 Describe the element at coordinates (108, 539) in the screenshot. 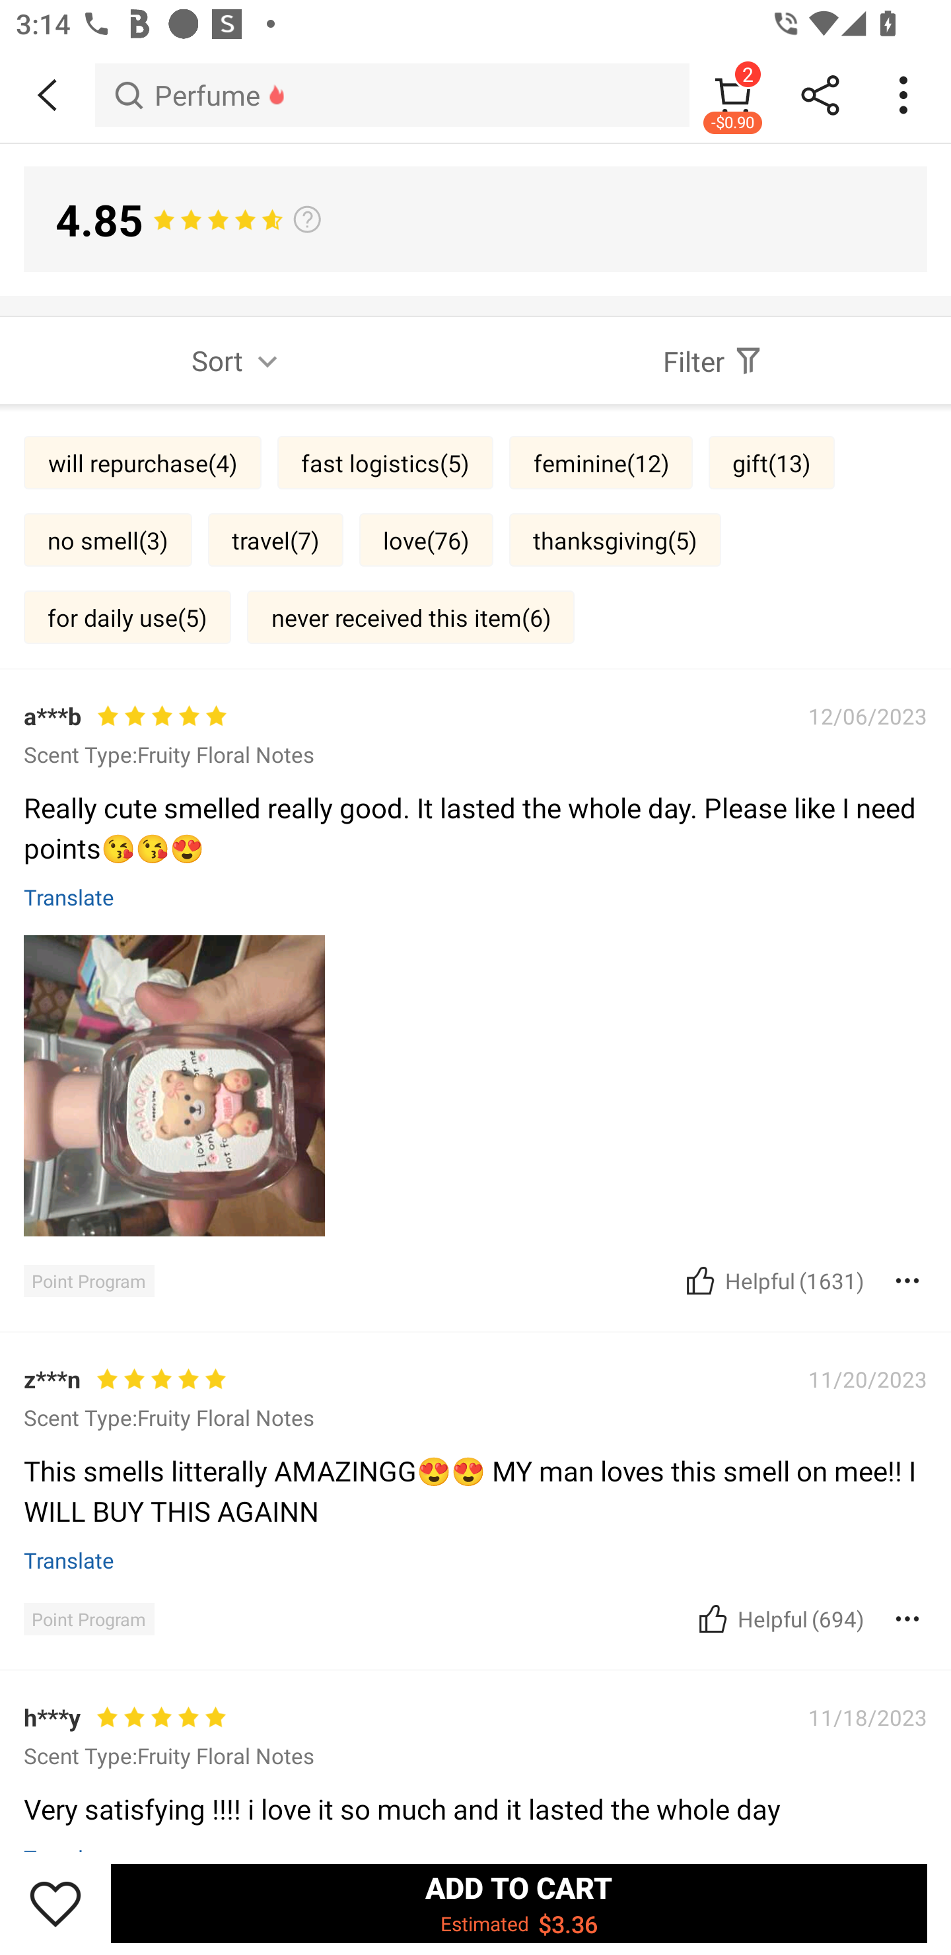

I see `no smell(3)` at that location.